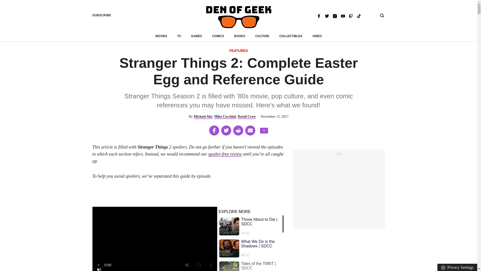  I want to click on MOVIES, so click(264, 130).